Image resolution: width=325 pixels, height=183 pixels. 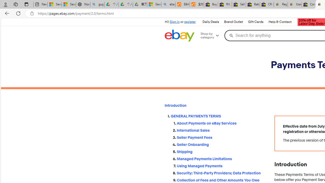 I want to click on Register: Create a personal eBay account, so click(x=281, y=5).